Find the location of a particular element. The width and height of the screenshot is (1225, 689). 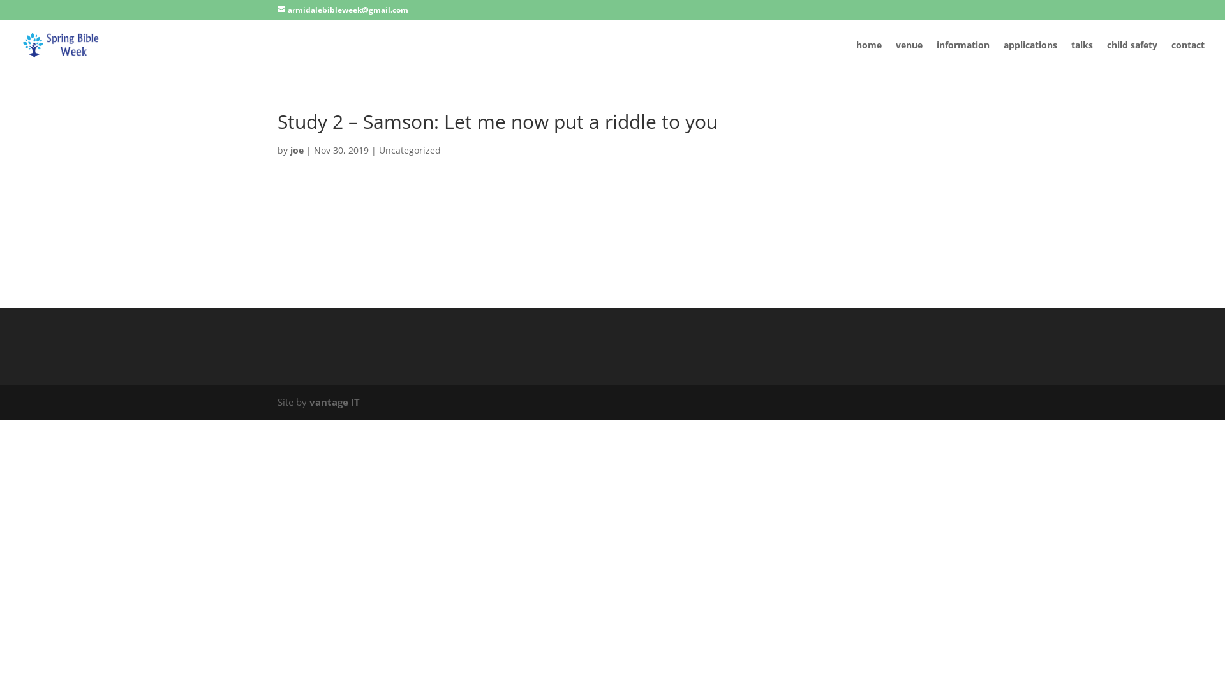

child safety is located at coordinates (1132, 56).